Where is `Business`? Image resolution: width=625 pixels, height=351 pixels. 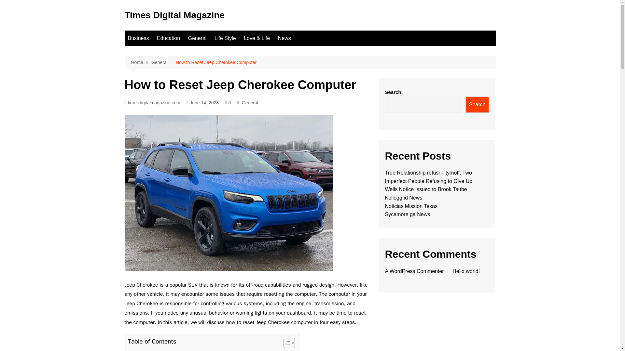 Business is located at coordinates (138, 38).